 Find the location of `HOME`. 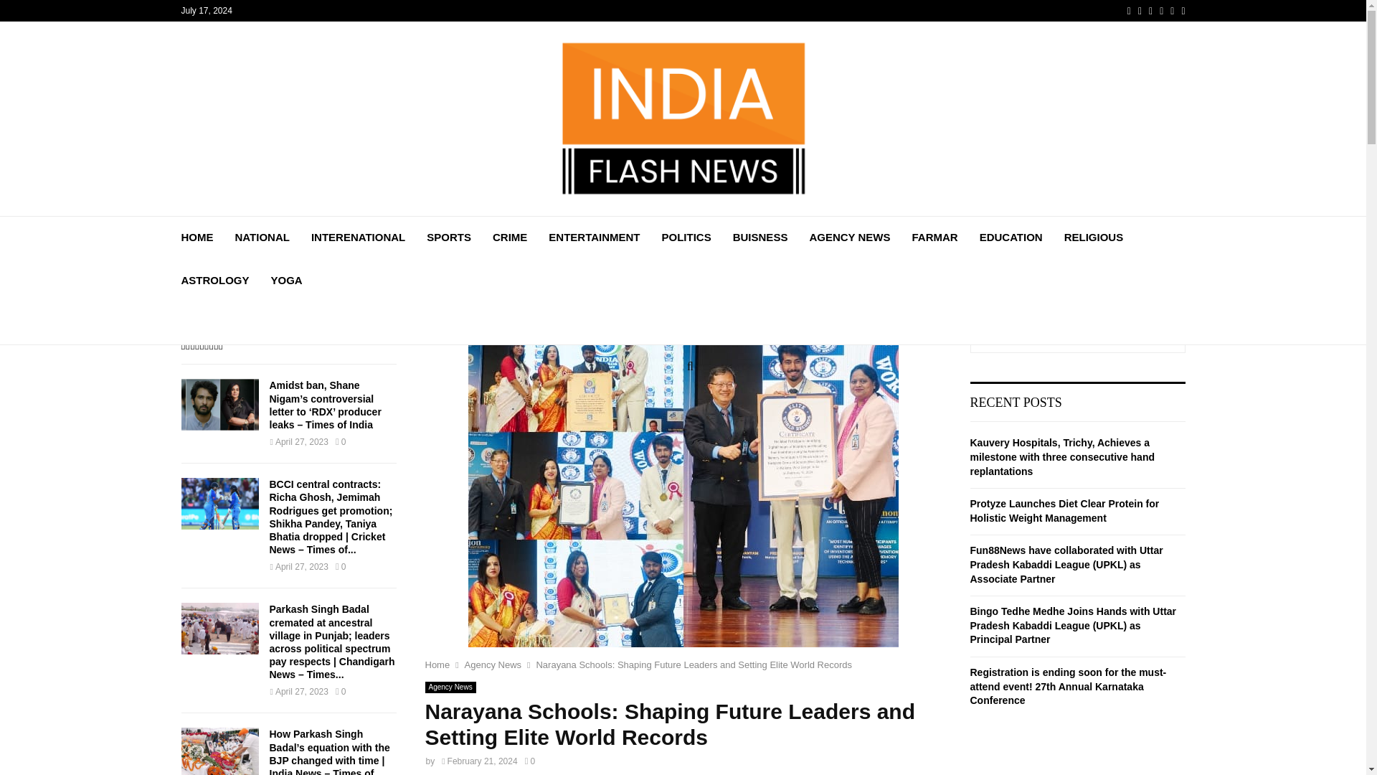

HOME is located at coordinates (197, 237).